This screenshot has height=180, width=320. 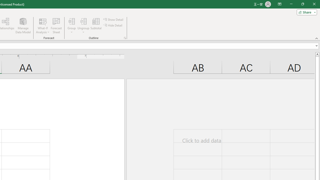 What do you see at coordinates (279, 4) in the screenshot?
I see `Ribbon Display Options` at bounding box center [279, 4].